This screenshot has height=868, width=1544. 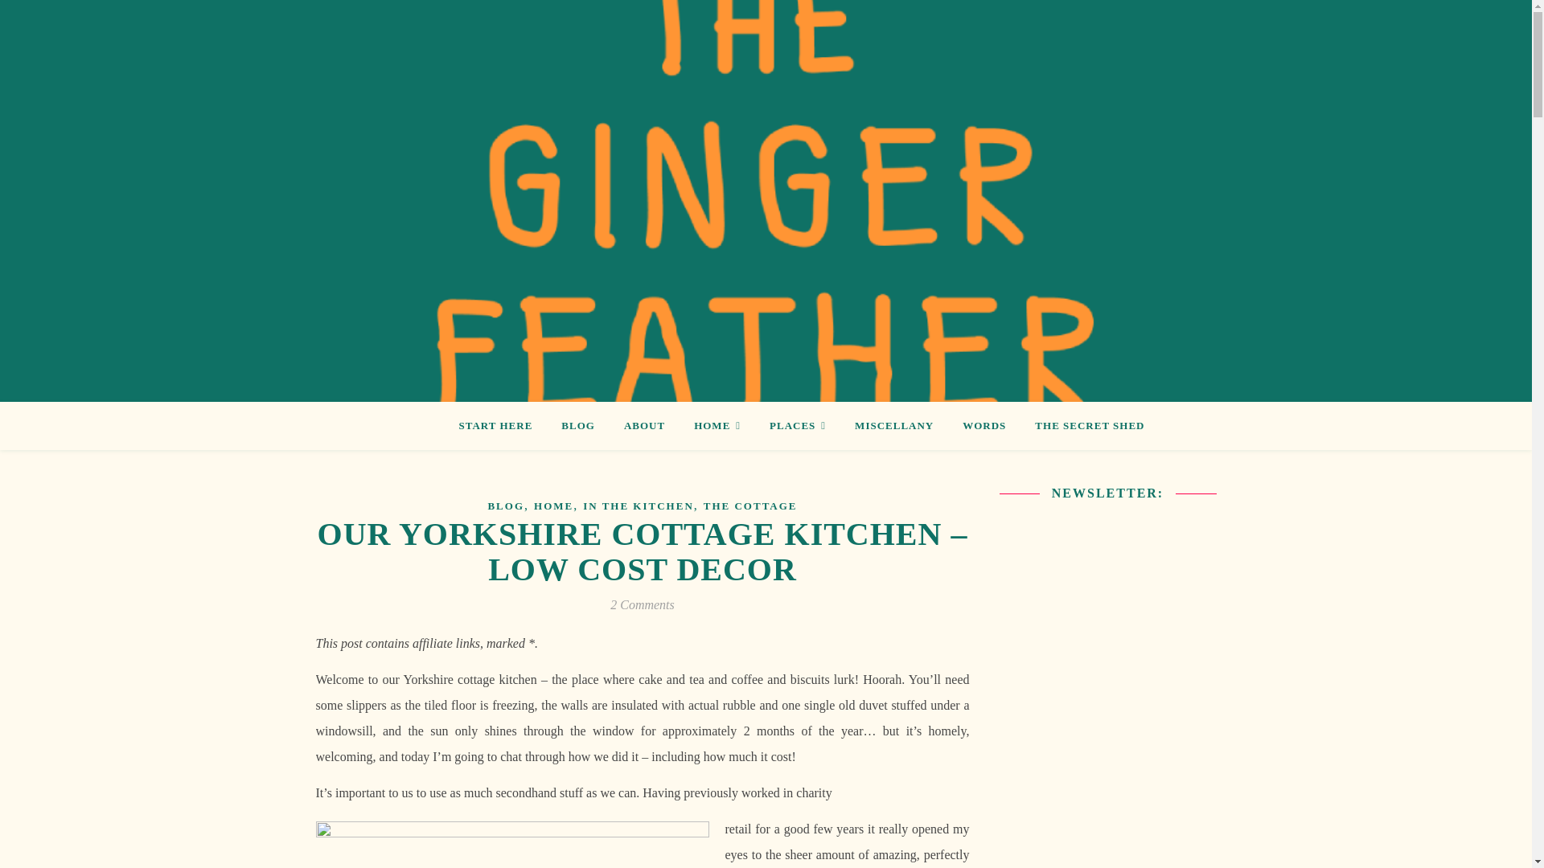 I want to click on THE SECRET SHED, so click(x=1082, y=426).